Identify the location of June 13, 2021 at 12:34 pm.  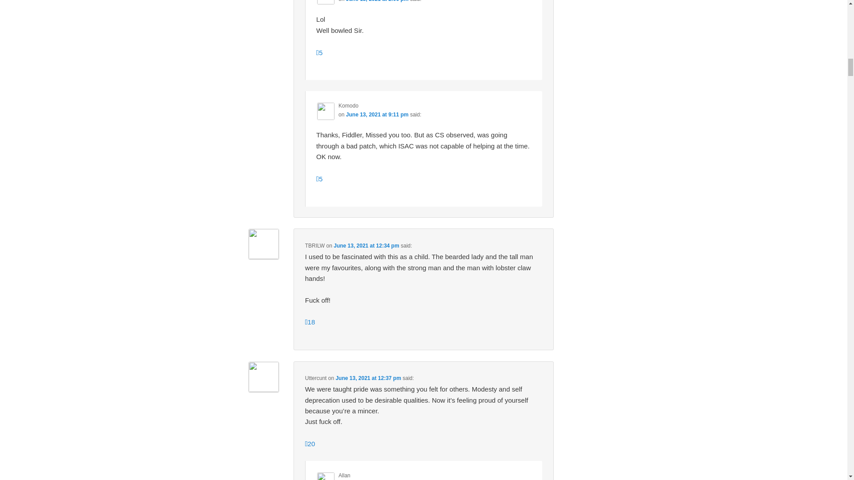
(366, 246).